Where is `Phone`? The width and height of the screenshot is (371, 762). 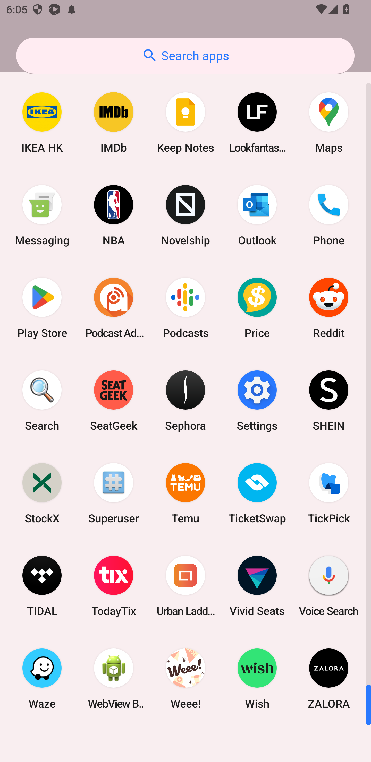 Phone is located at coordinates (329, 215).